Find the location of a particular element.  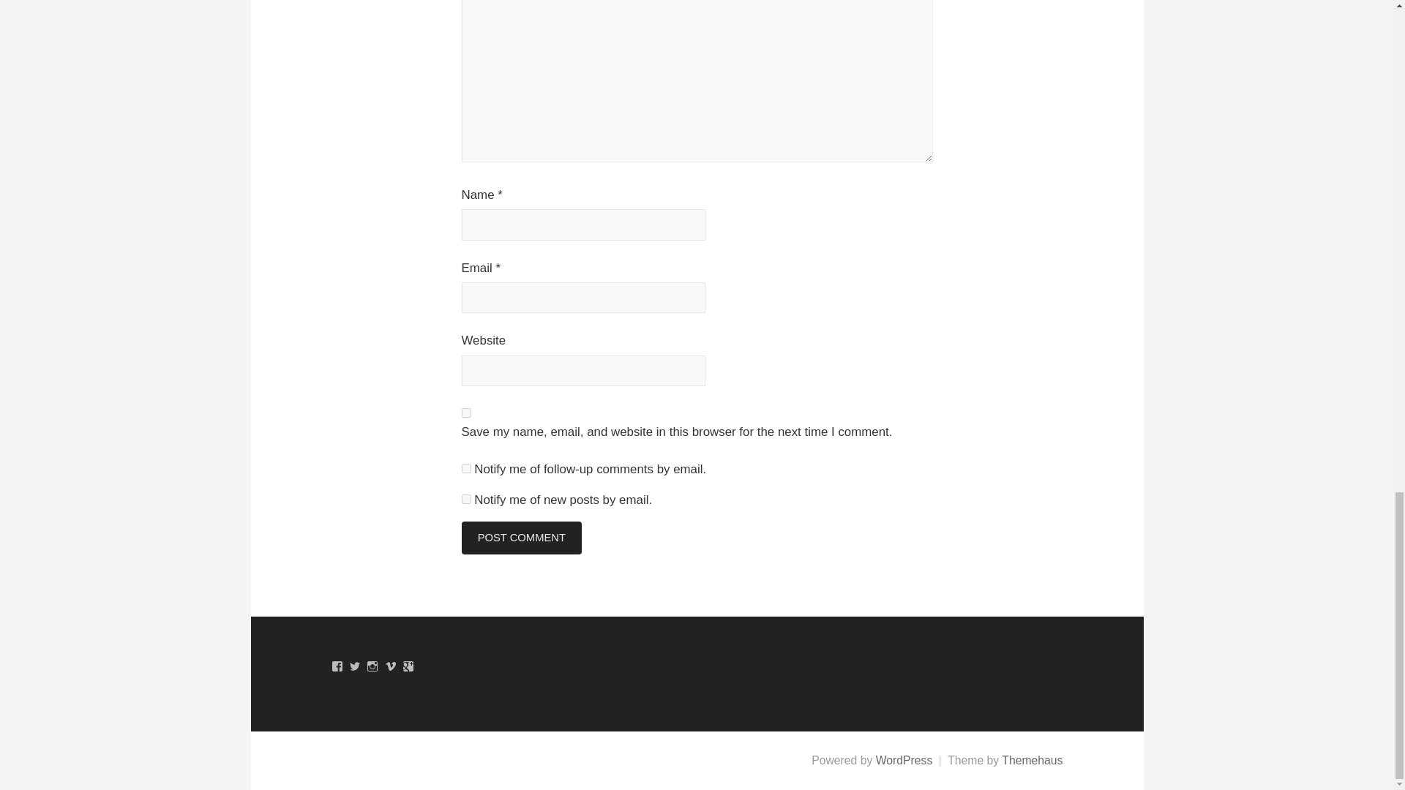

subscribe is located at coordinates (465, 499).